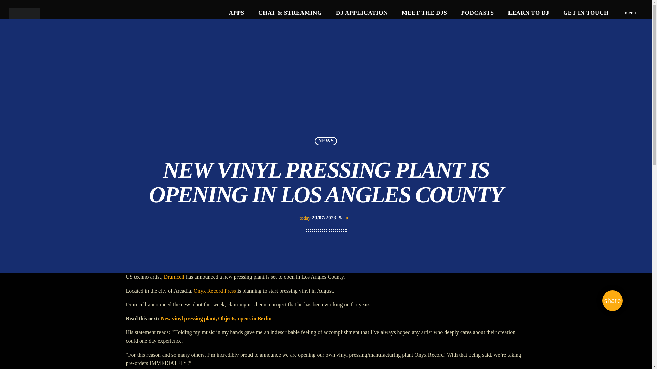 This screenshot has width=657, height=369. I want to click on APPS, so click(236, 13).